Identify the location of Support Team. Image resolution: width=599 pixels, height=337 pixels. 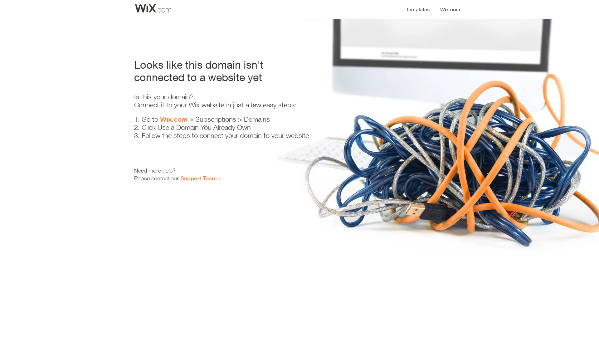
(198, 178).